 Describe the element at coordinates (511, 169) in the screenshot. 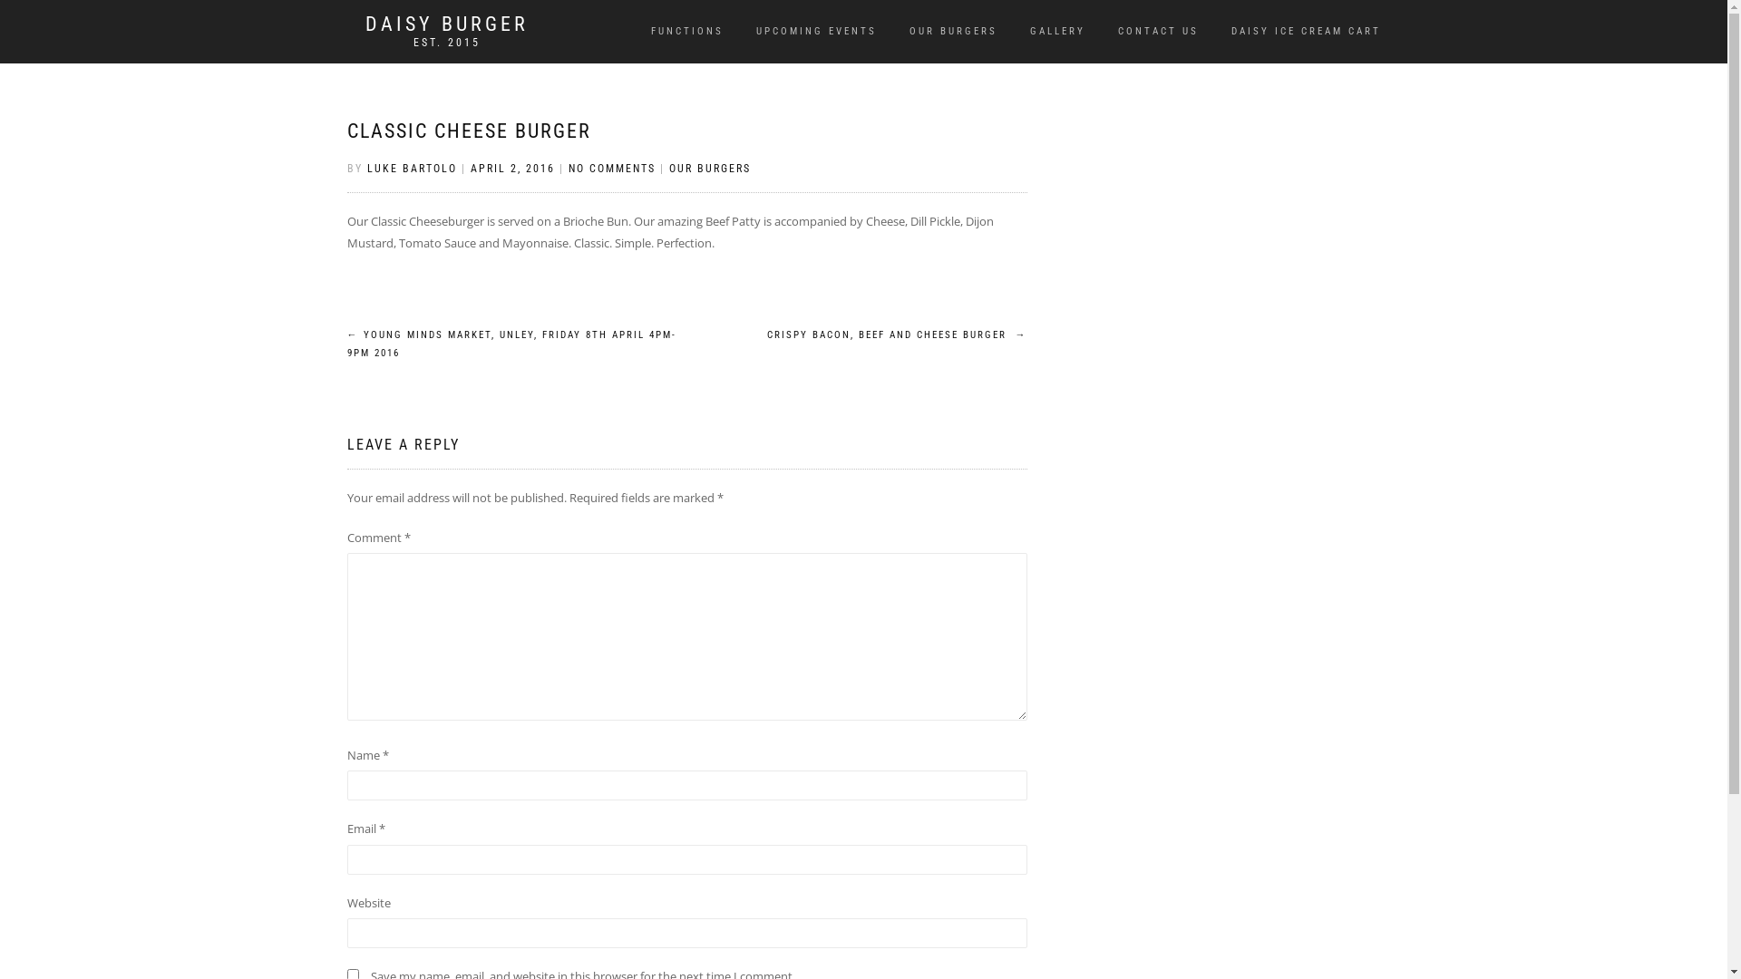

I see `APRIL 2, 2016` at that location.